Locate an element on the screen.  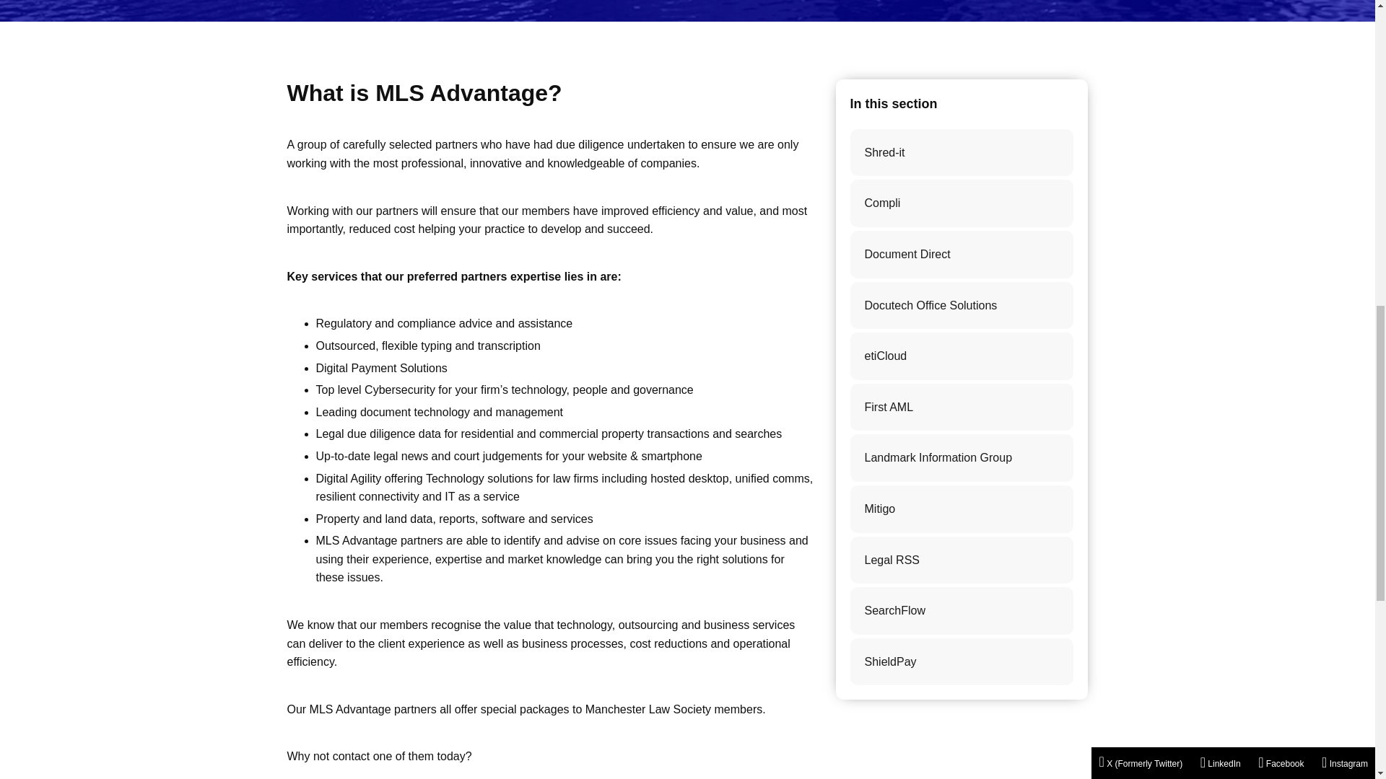
Shred-it is located at coordinates (962, 153).